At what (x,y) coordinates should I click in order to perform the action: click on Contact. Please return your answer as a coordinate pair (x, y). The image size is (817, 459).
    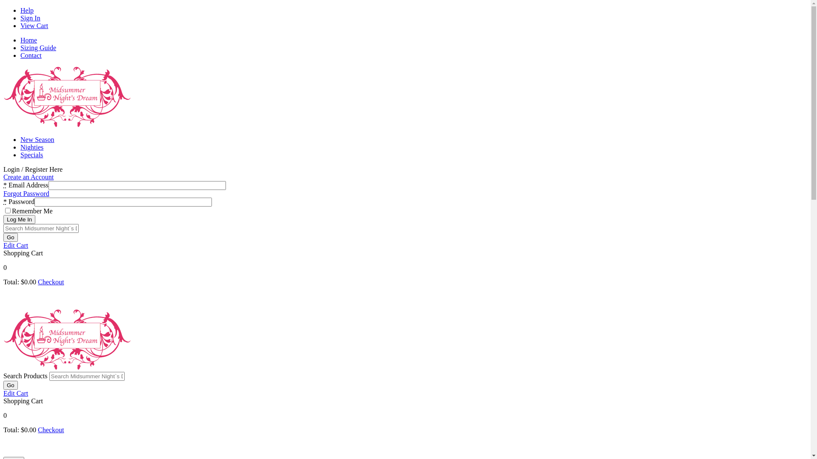
    Looking at the image, I should click on (31, 55).